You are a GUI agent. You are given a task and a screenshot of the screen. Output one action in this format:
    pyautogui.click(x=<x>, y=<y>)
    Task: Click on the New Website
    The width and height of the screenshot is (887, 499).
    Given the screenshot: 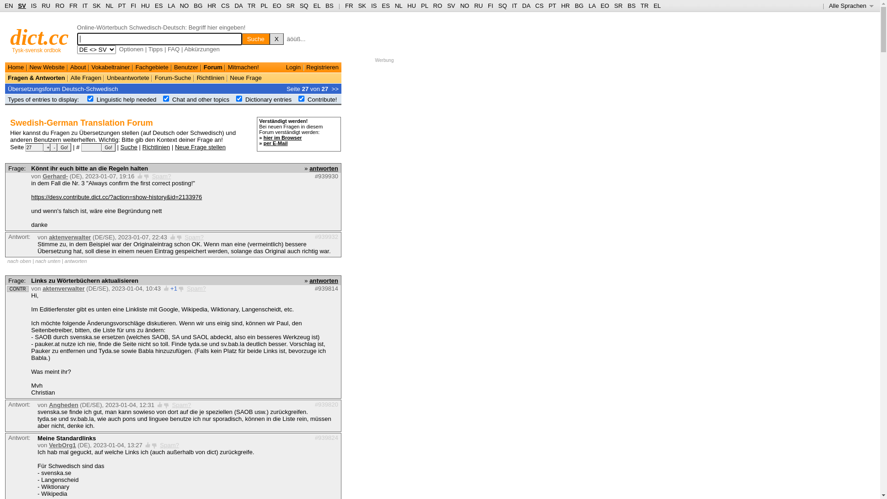 What is the action you would take?
    pyautogui.click(x=47, y=67)
    